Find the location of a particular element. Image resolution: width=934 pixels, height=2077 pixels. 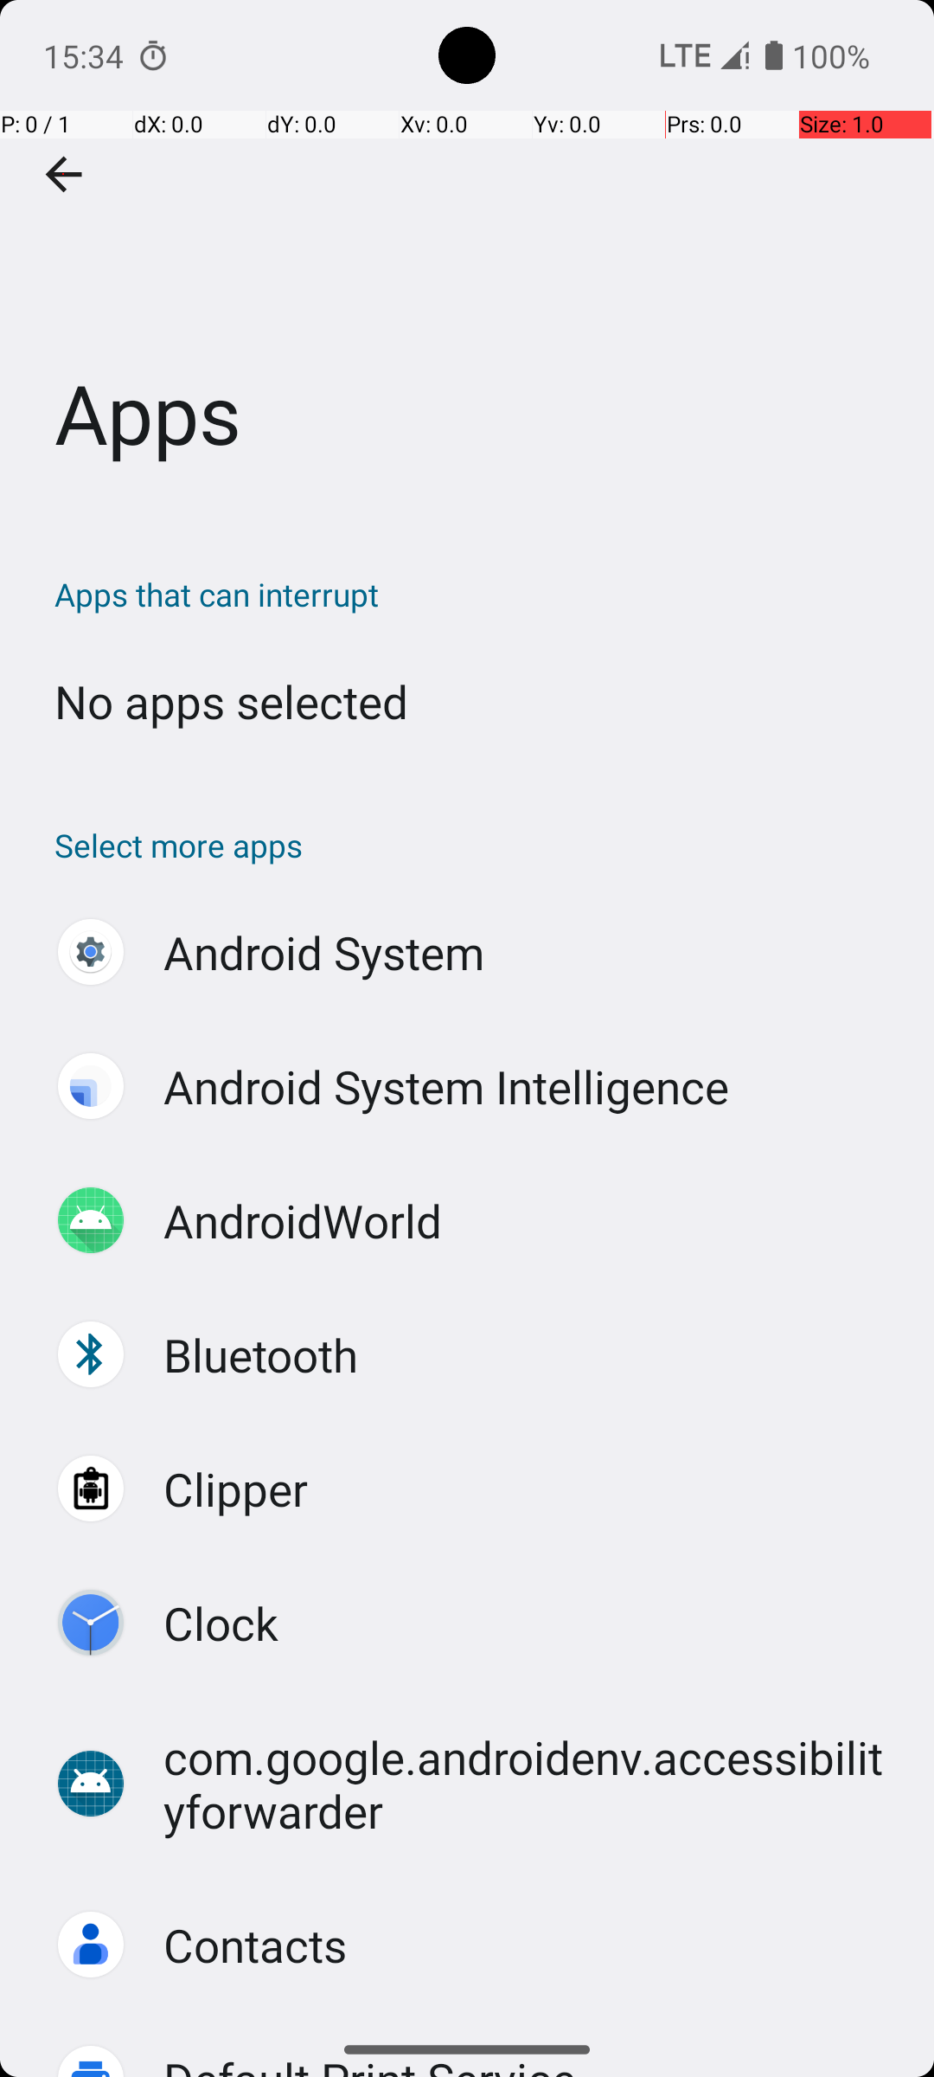

Android System Intelligence is located at coordinates (446, 1087).